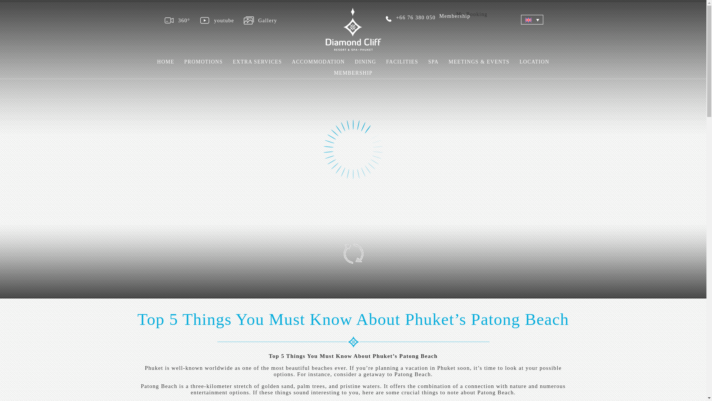 The image size is (712, 401). I want to click on FACILITIES, so click(402, 62).